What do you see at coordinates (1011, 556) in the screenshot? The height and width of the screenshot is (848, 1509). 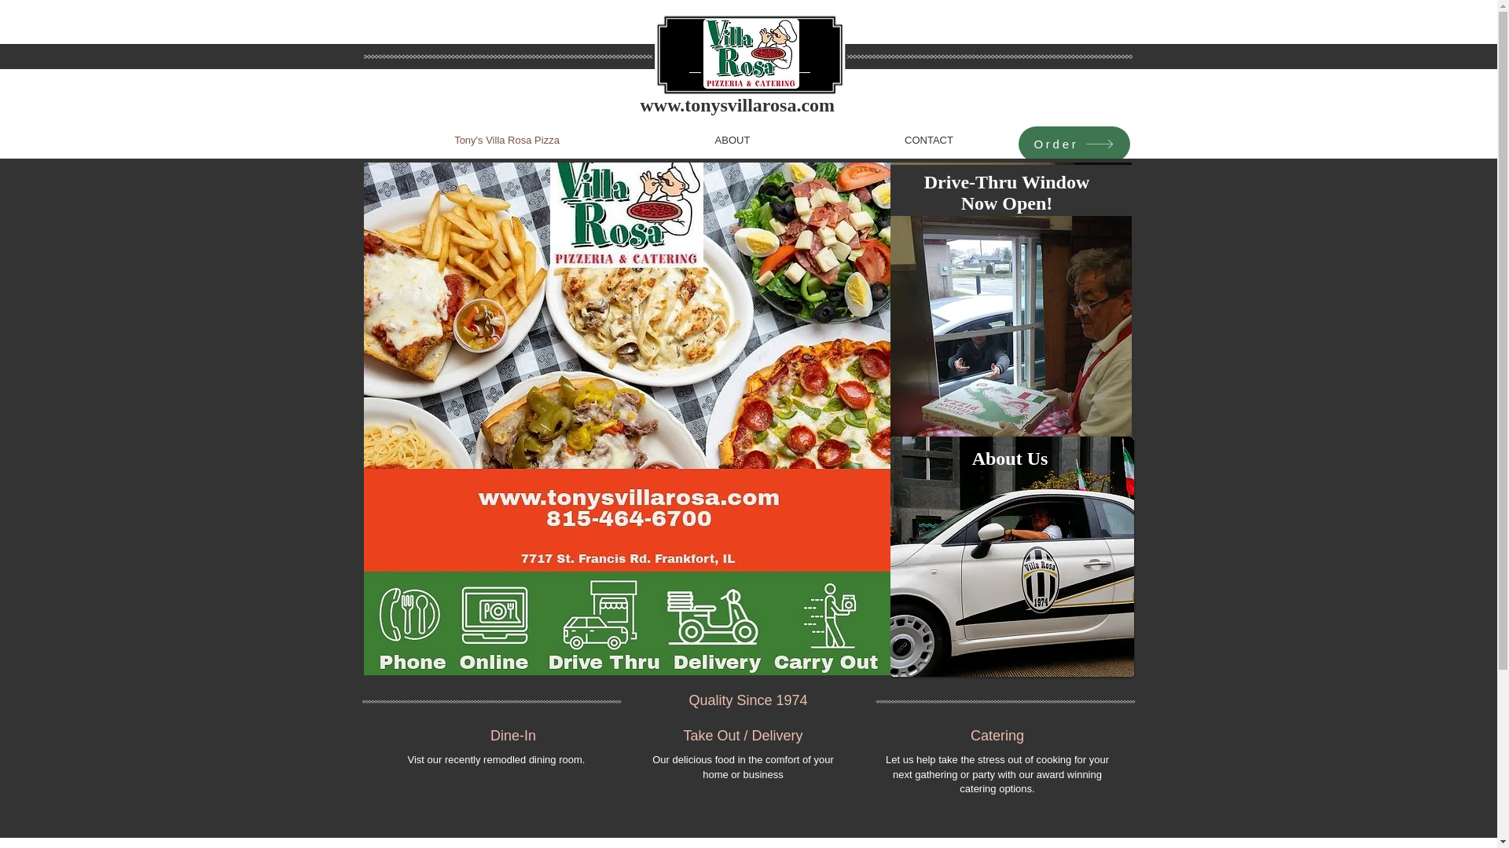 I see `Fresh hot delivery` at bounding box center [1011, 556].